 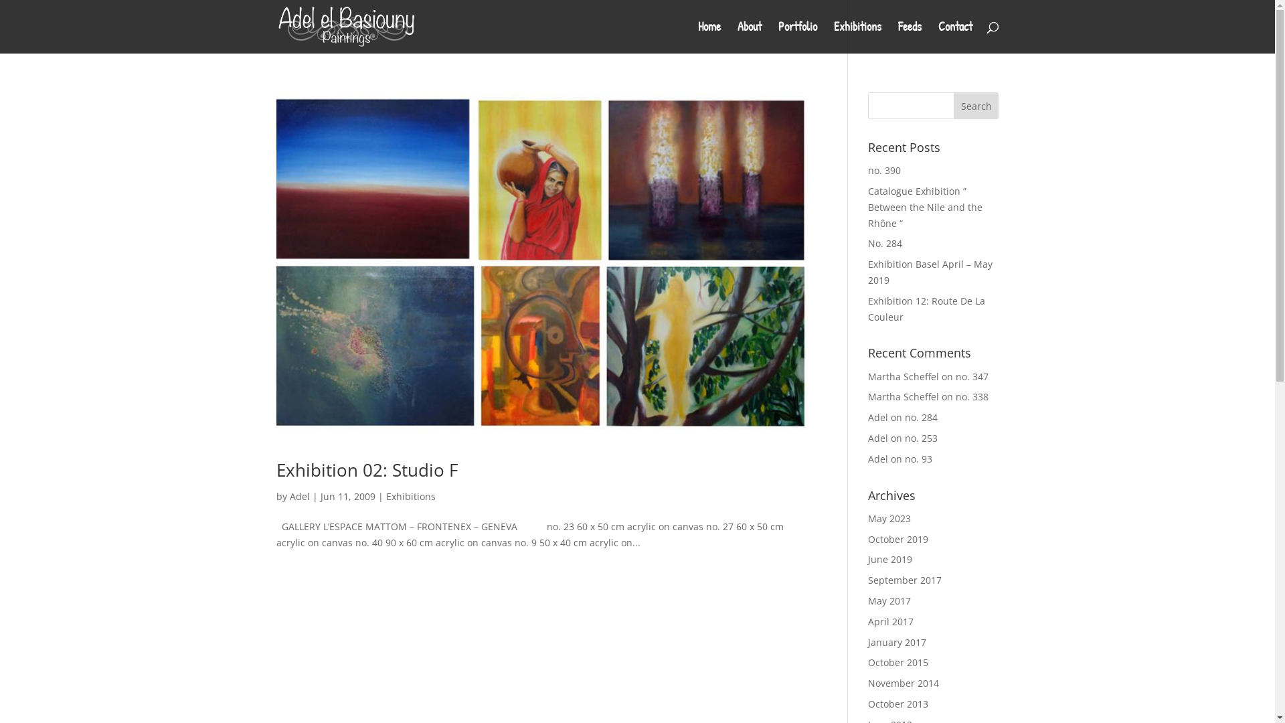 I want to click on Exhibitions, so click(x=858, y=37).